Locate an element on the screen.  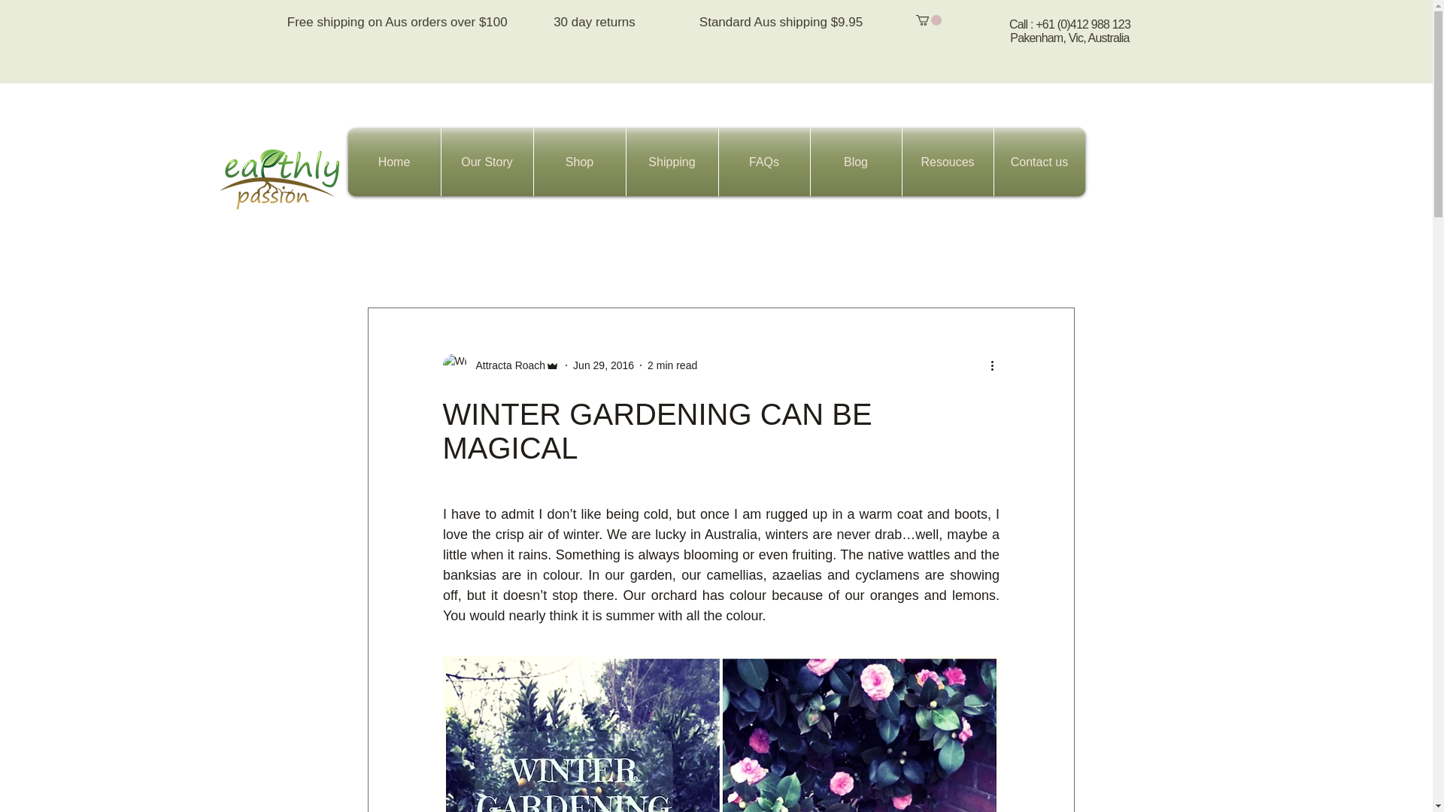
2 min read is located at coordinates (672, 365).